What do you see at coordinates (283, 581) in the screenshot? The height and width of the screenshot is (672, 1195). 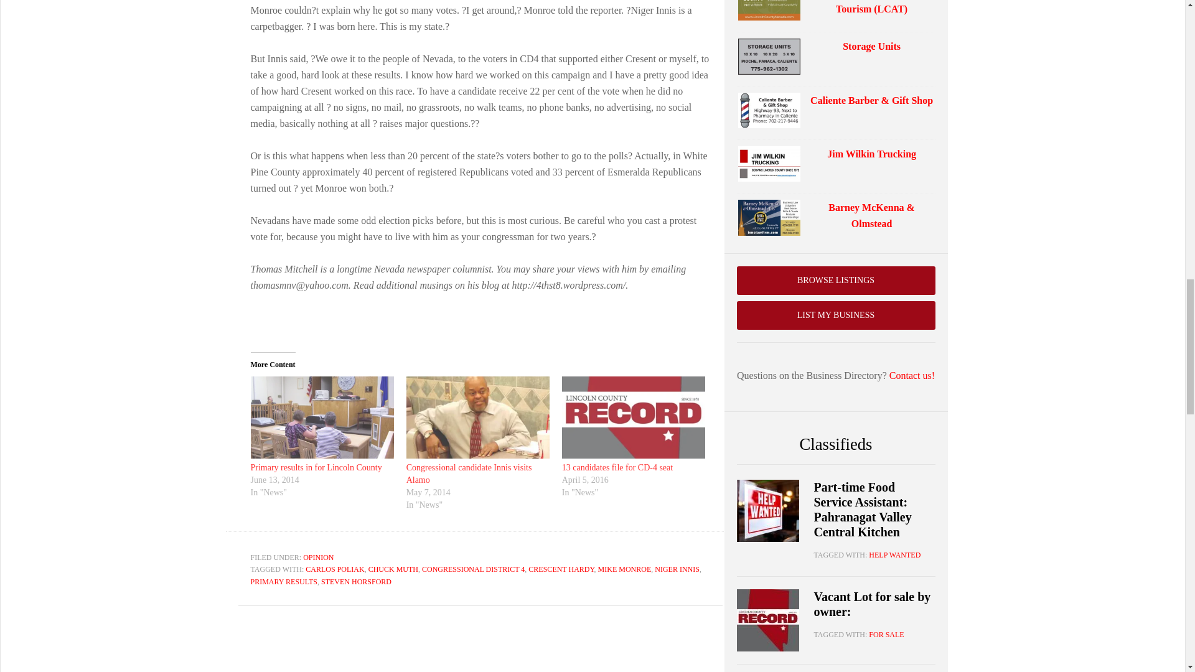 I see `PRIMARY RESULTS` at bounding box center [283, 581].